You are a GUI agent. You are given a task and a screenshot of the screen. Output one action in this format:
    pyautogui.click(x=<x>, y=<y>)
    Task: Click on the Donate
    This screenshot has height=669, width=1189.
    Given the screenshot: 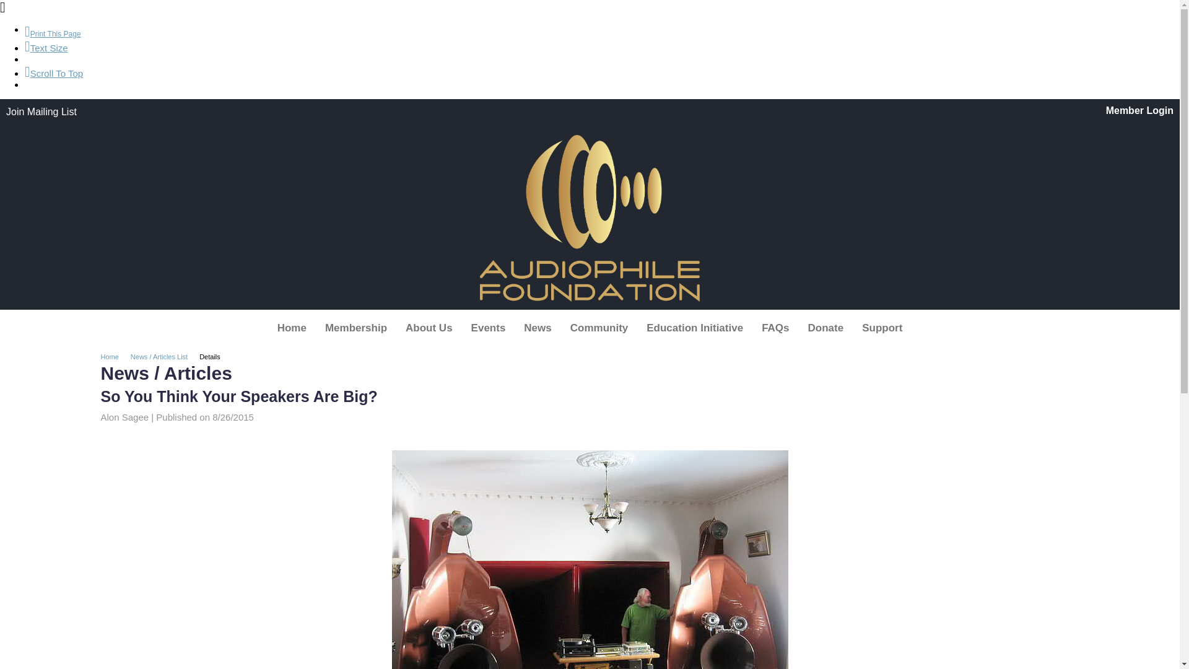 What is the action you would take?
    pyautogui.click(x=825, y=328)
    